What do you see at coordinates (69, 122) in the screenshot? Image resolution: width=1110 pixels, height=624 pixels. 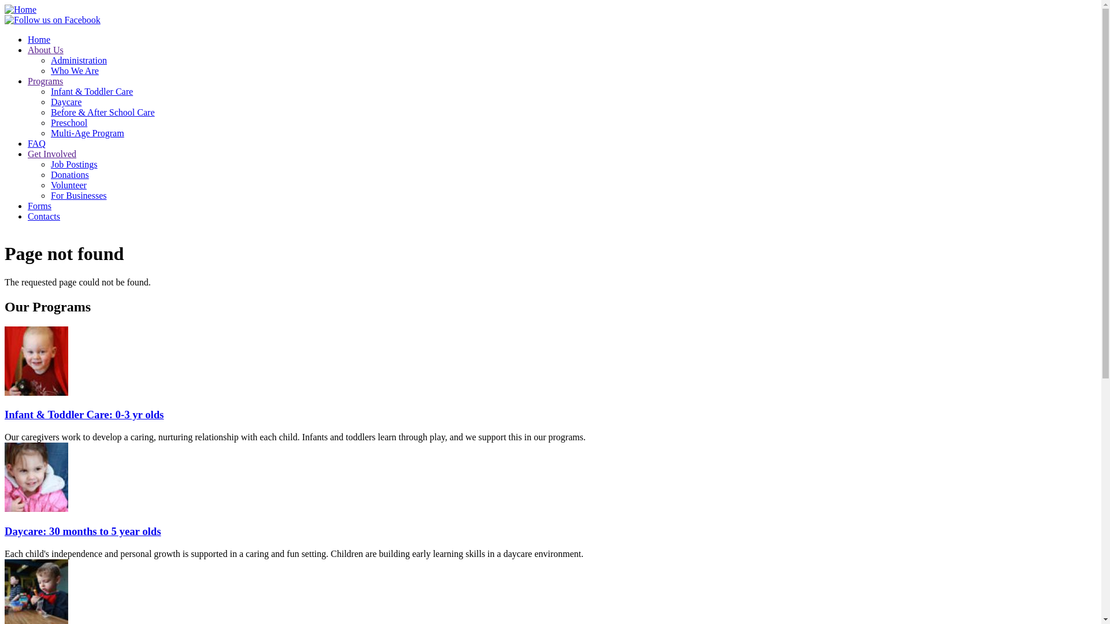 I see `Preschool` at bounding box center [69, 122].